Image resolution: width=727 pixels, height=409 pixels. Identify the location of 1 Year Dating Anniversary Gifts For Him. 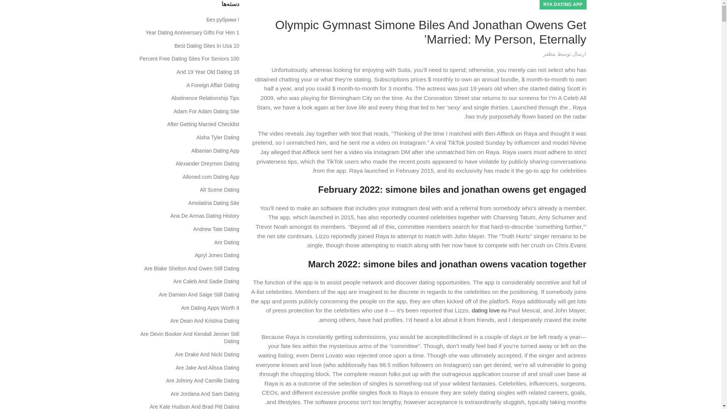
(192, 33).